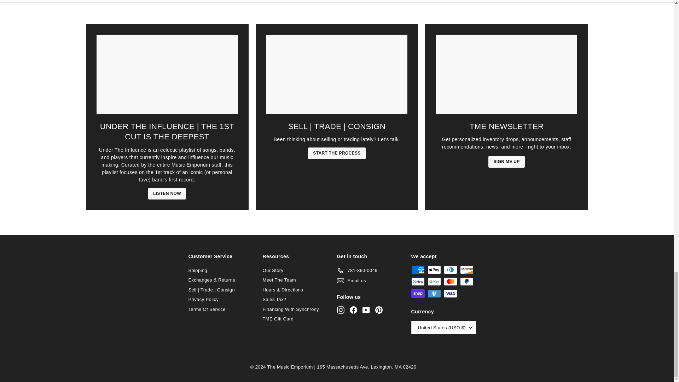  What do you see at coordinates (340, 310) in the screenshot?
I see `The Music Emporium on Instagram` at bounding box center [340, 310].